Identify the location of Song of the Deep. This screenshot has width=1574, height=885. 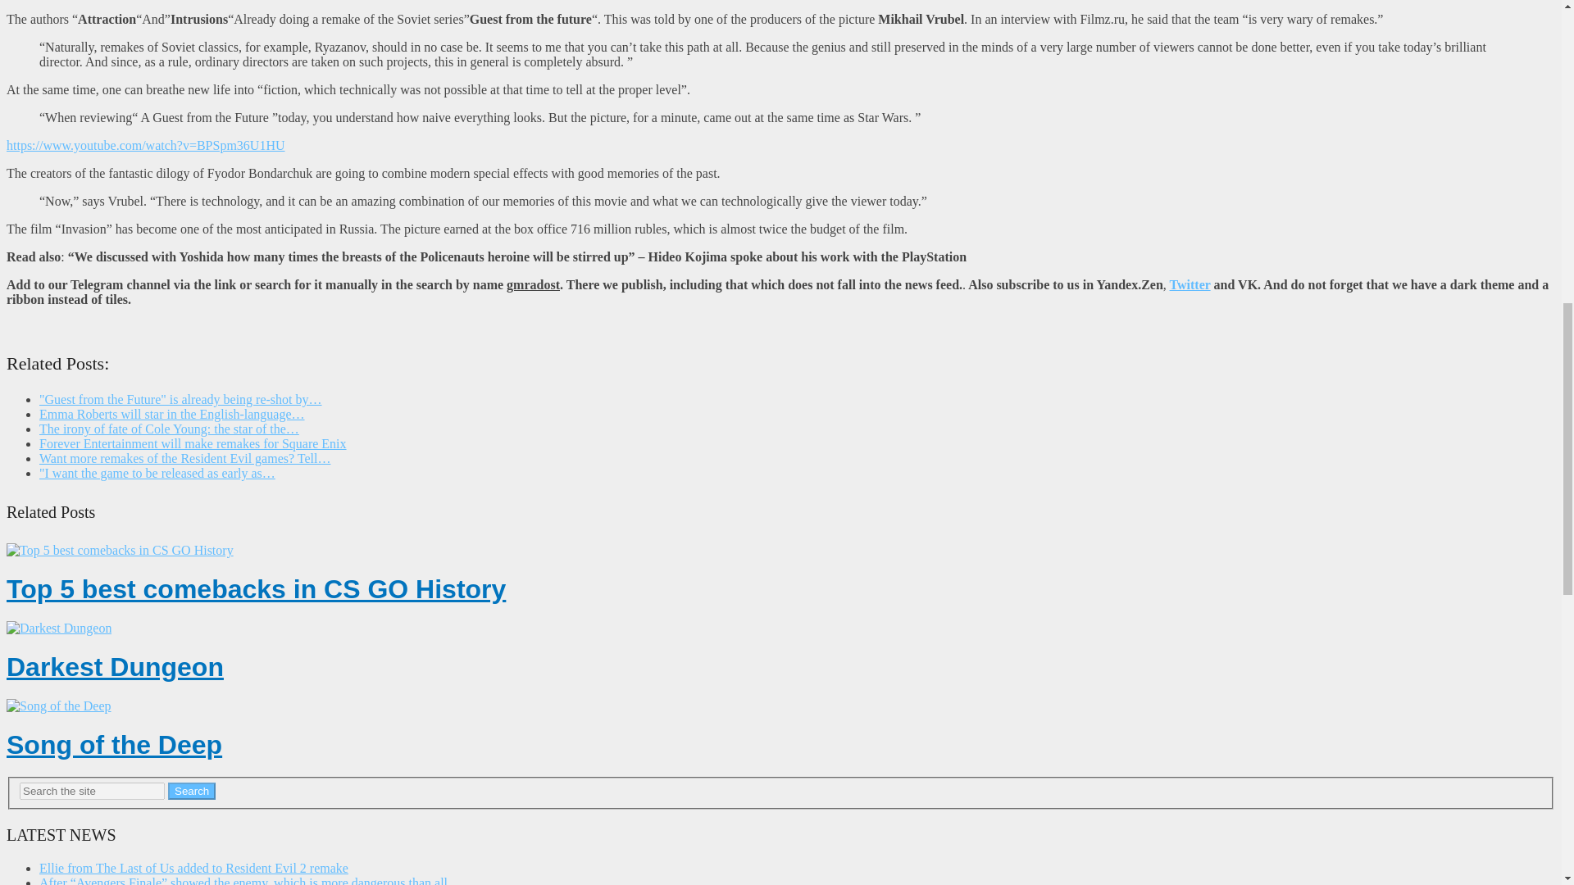
(113, 744).